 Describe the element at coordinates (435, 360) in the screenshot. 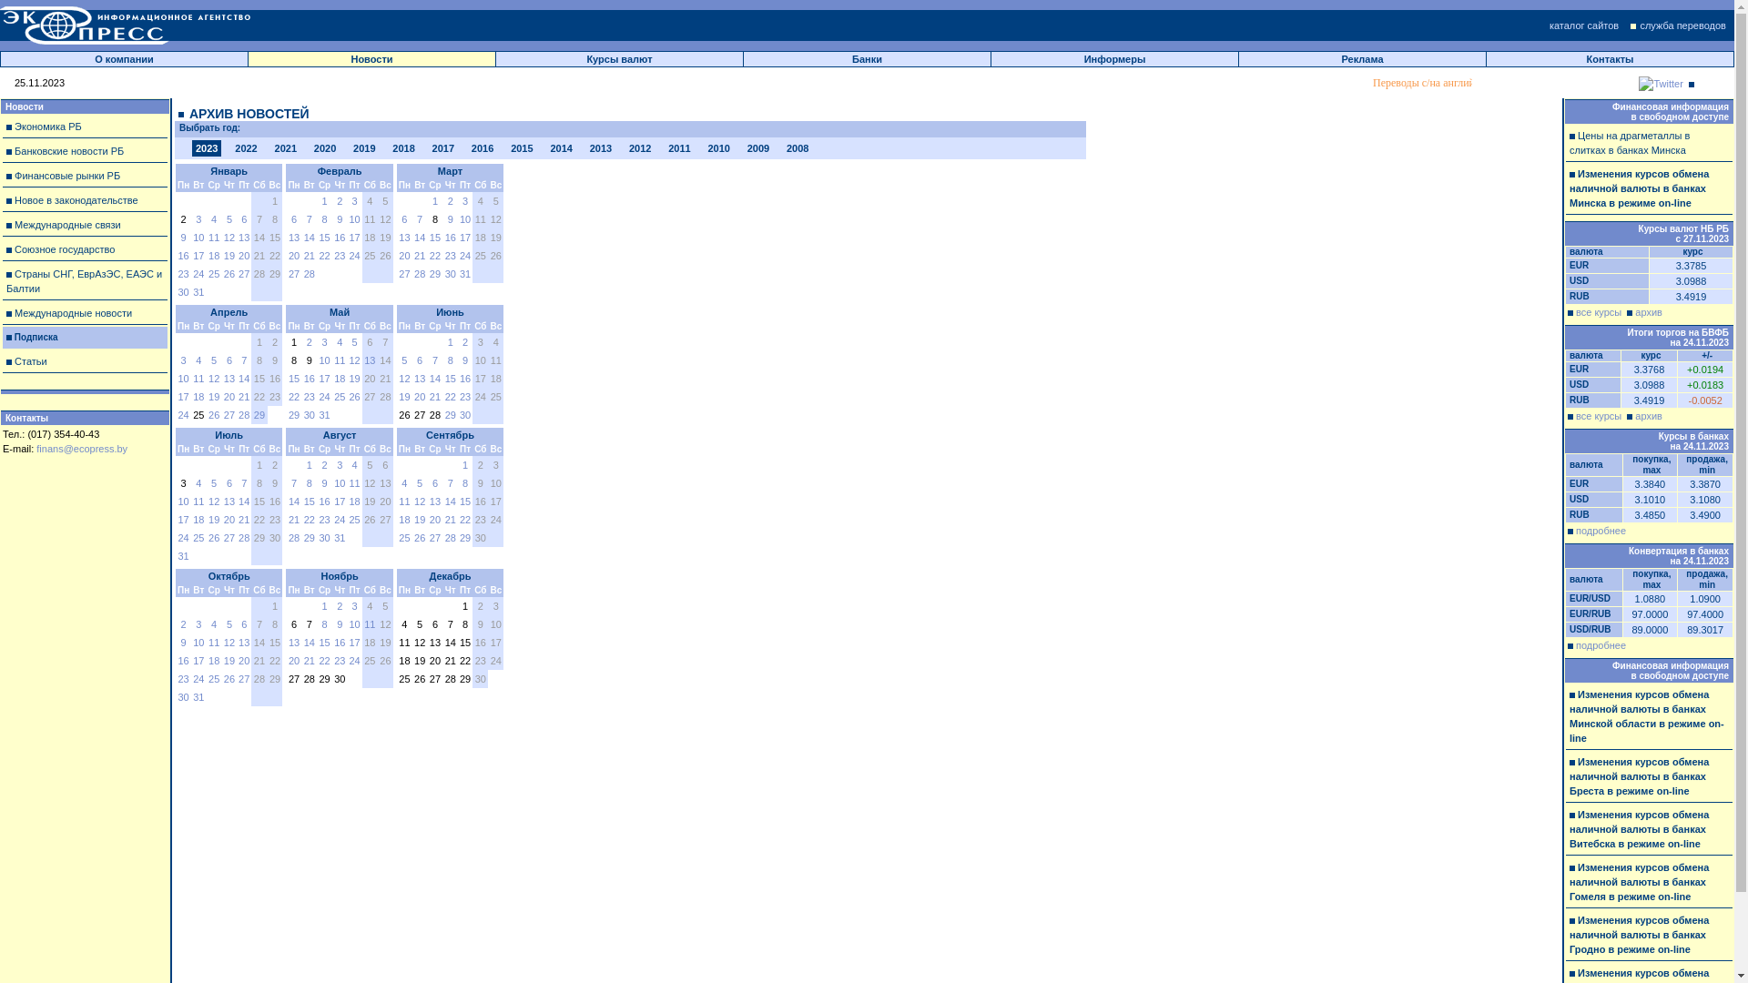

I see `7` at that location.